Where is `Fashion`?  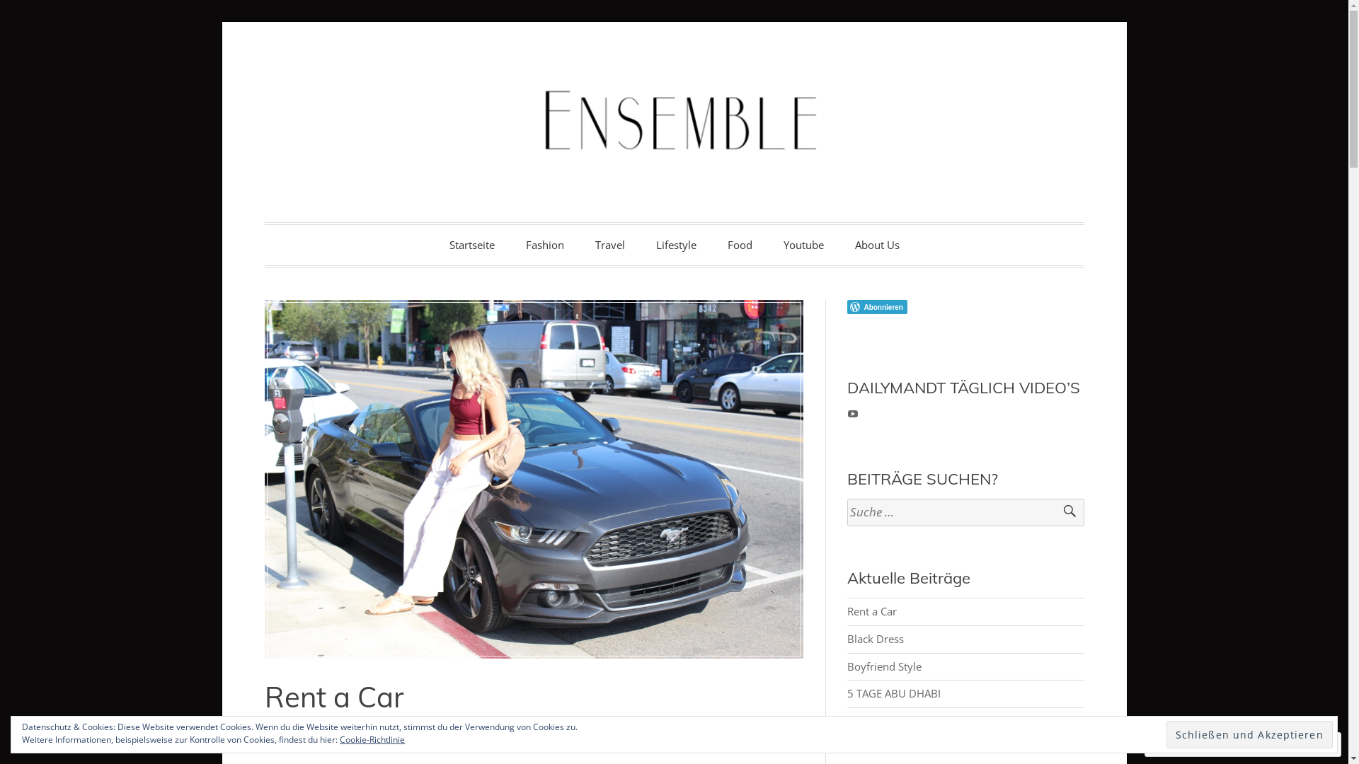
Fashion is located at coordinates (544, 245).